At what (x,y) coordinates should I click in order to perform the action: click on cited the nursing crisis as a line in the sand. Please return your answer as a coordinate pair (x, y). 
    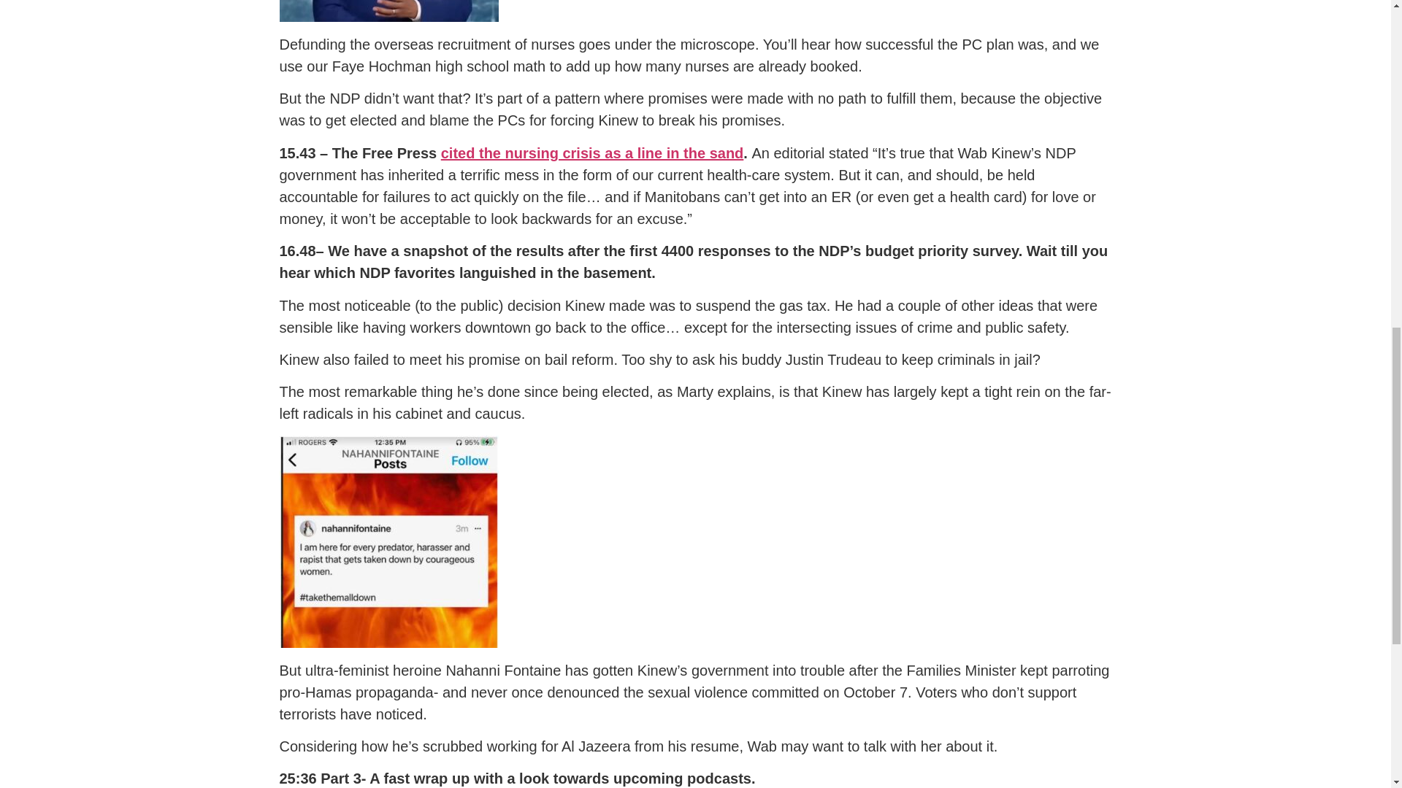
    Looking at the image, I should click on (593, 153).